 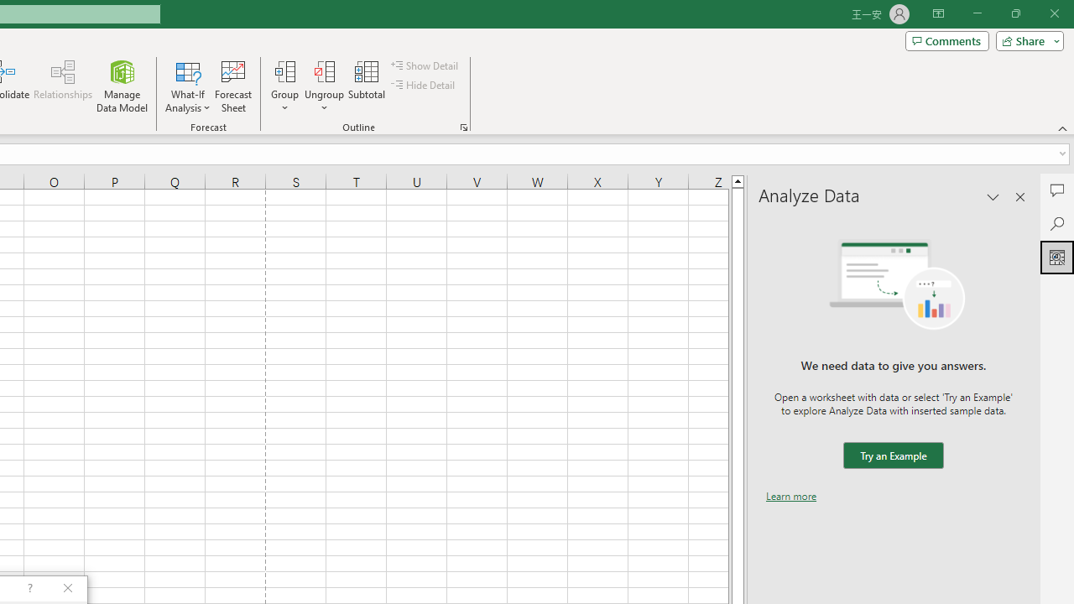 What do you see at coordinates (893, 456) in the screenshot?
I see `We need data to give you answers. Try an Example` at bounding box center [893, 456].